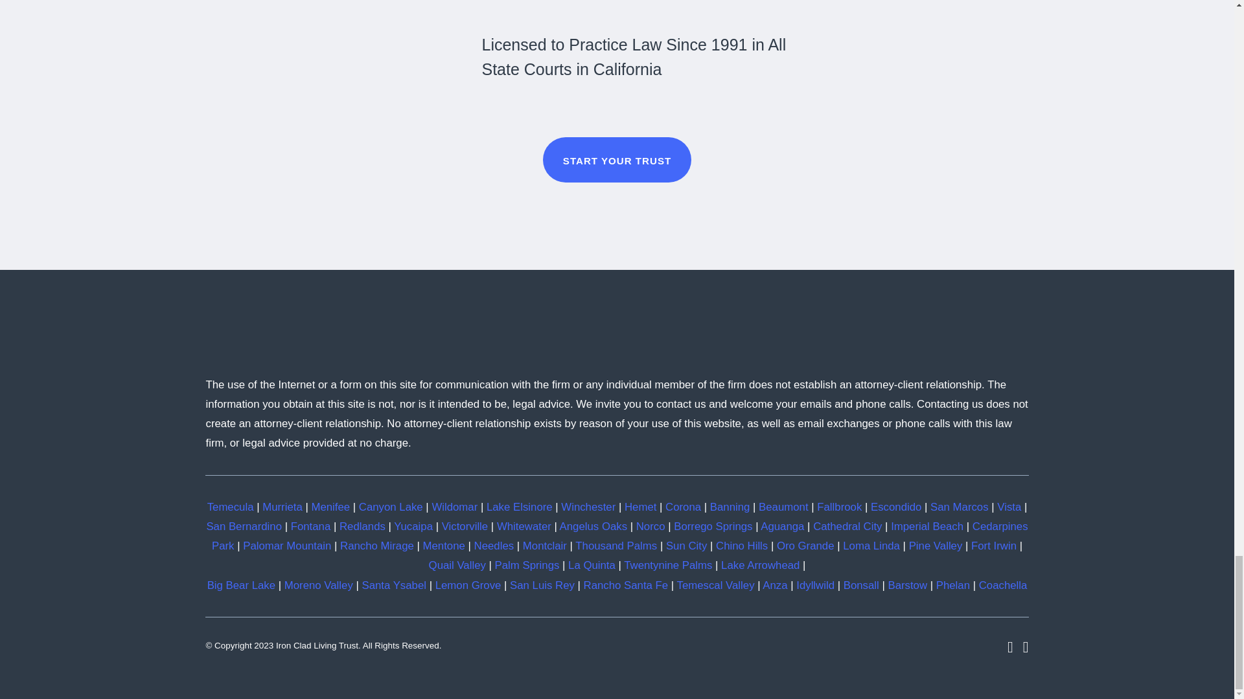 This screenshot has width=1244, height=699. I want to click on Canyon Lake, so click(391, 507).